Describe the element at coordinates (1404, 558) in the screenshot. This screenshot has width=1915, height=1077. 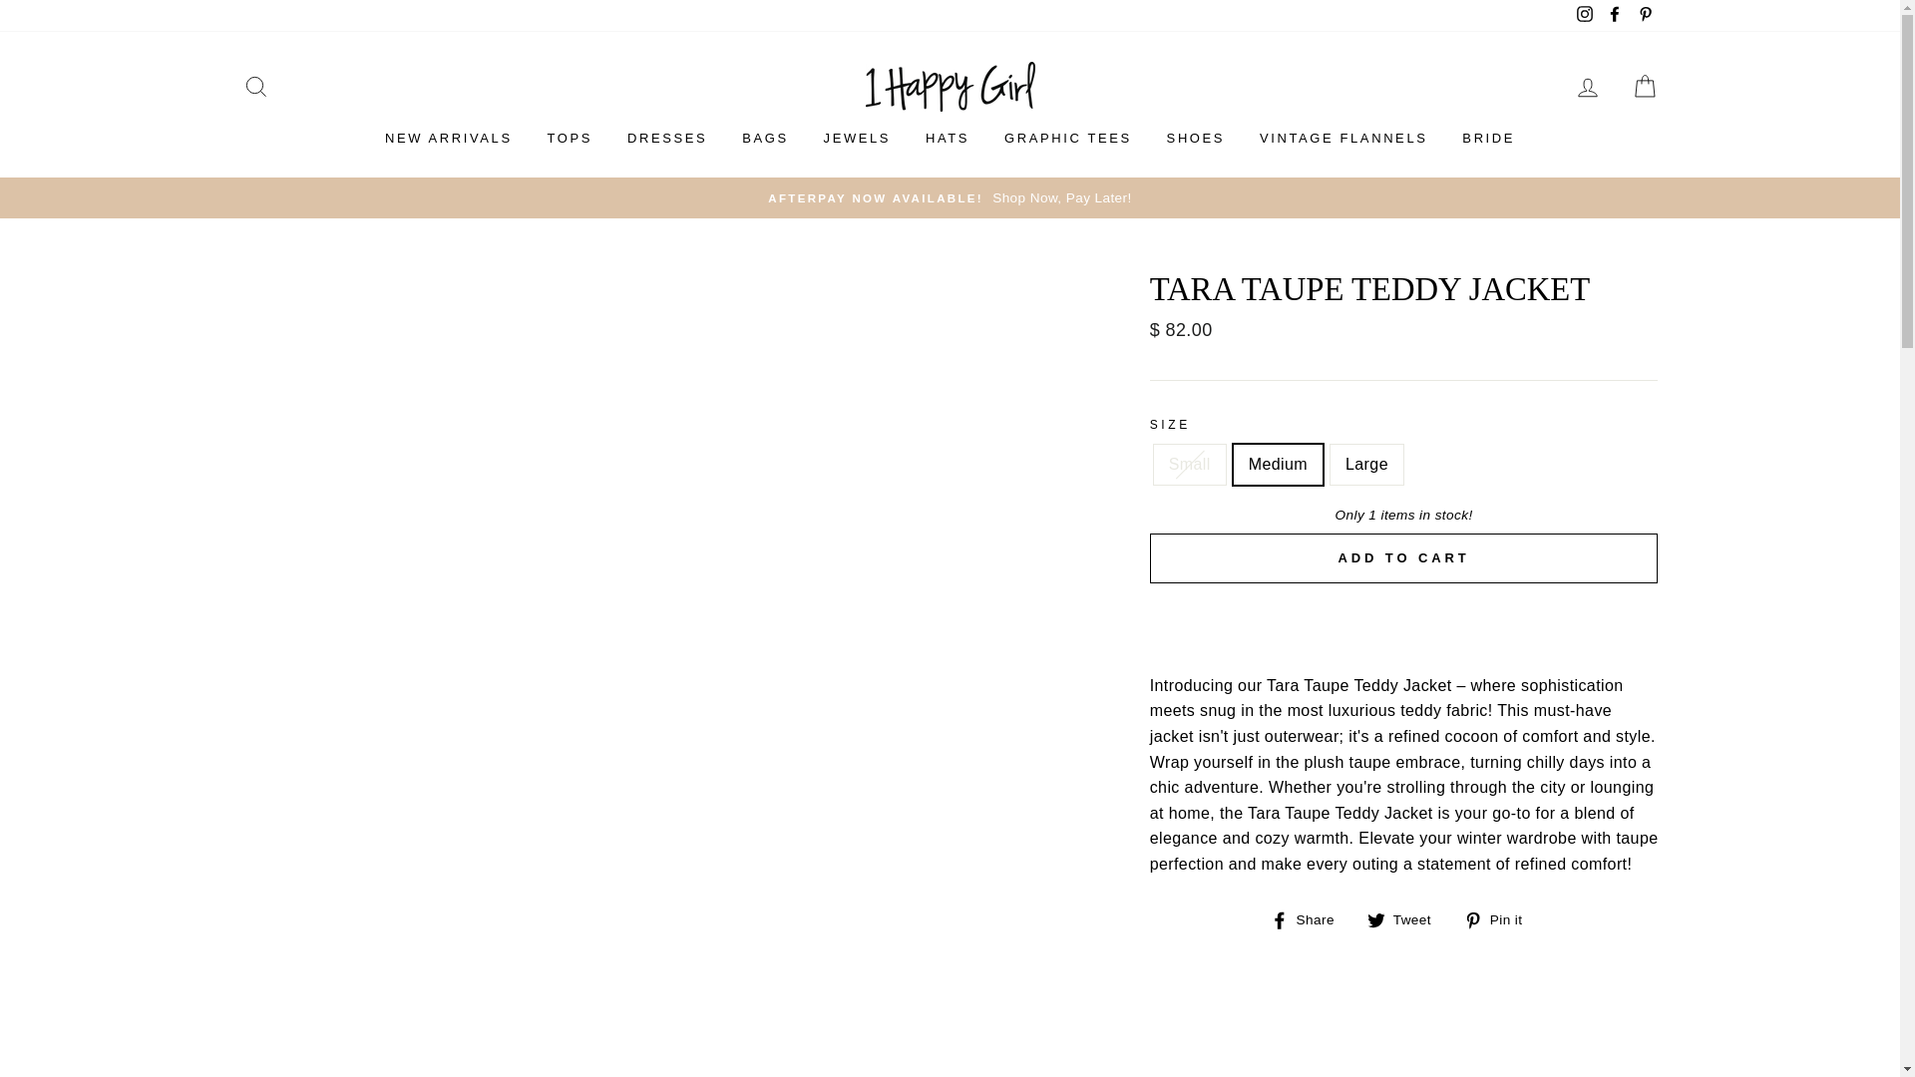
I see `ADD TO CART` at that location.